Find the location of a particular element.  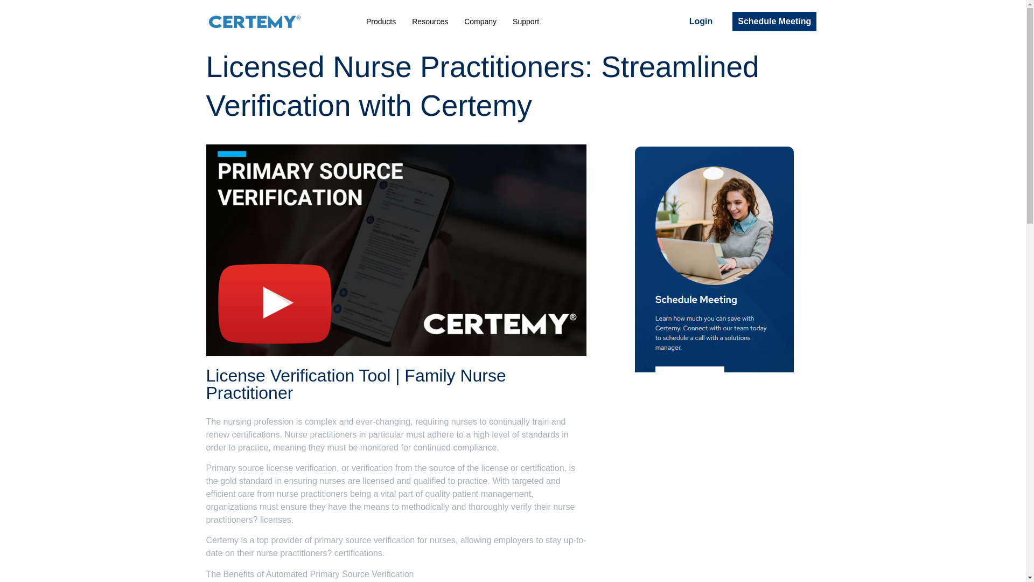

Products is located at coordinates (381, 22).